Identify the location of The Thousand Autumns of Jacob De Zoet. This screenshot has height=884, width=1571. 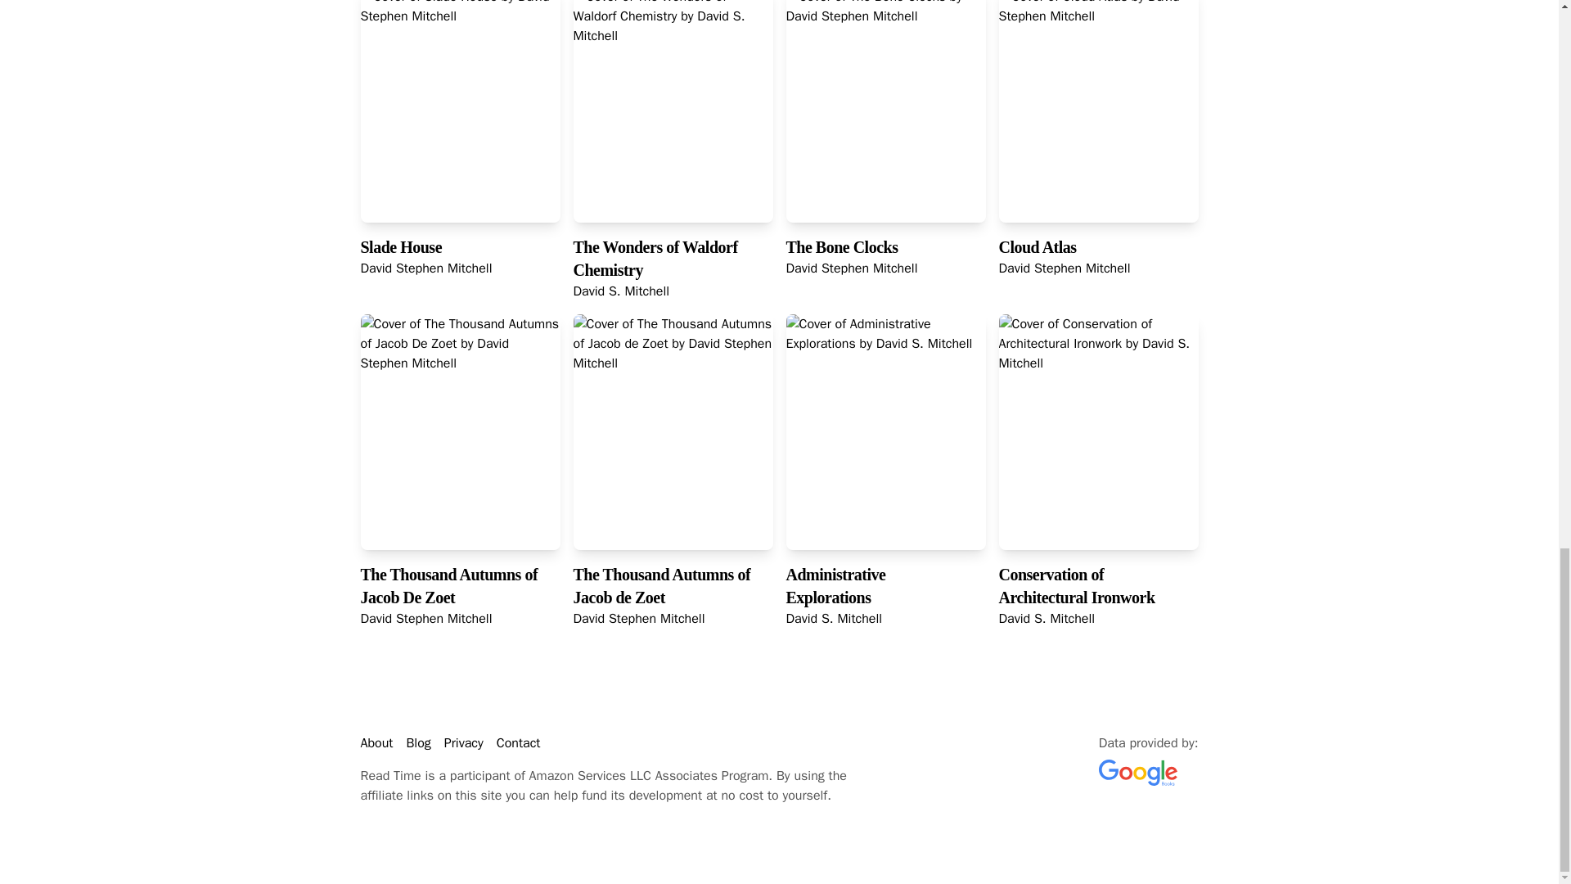
(448, 586).